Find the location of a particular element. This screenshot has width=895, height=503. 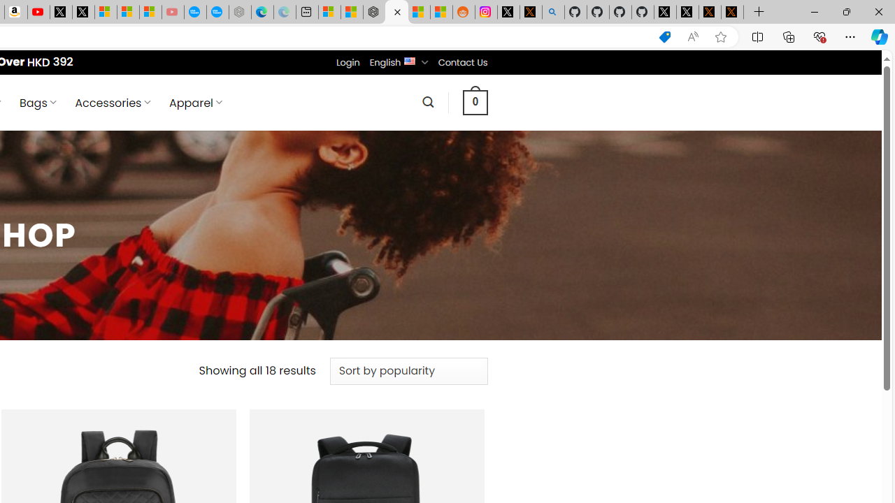

Shop order is located at coordinates (408, 370).